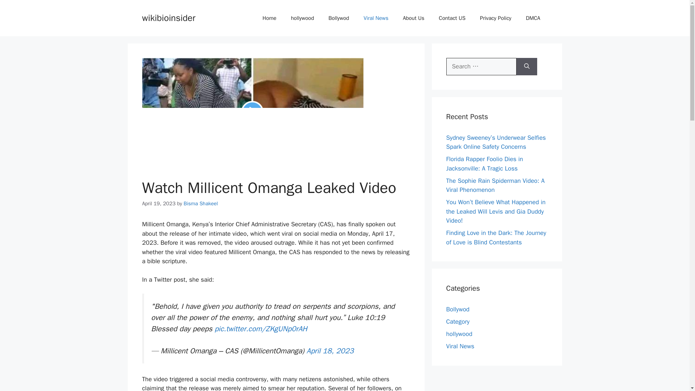 The height and width of the screenshot is (391, 695). What do you see at coordinates (452, 18) in the screenshot?
I see `Contact US` at bounding box center [452, 18].